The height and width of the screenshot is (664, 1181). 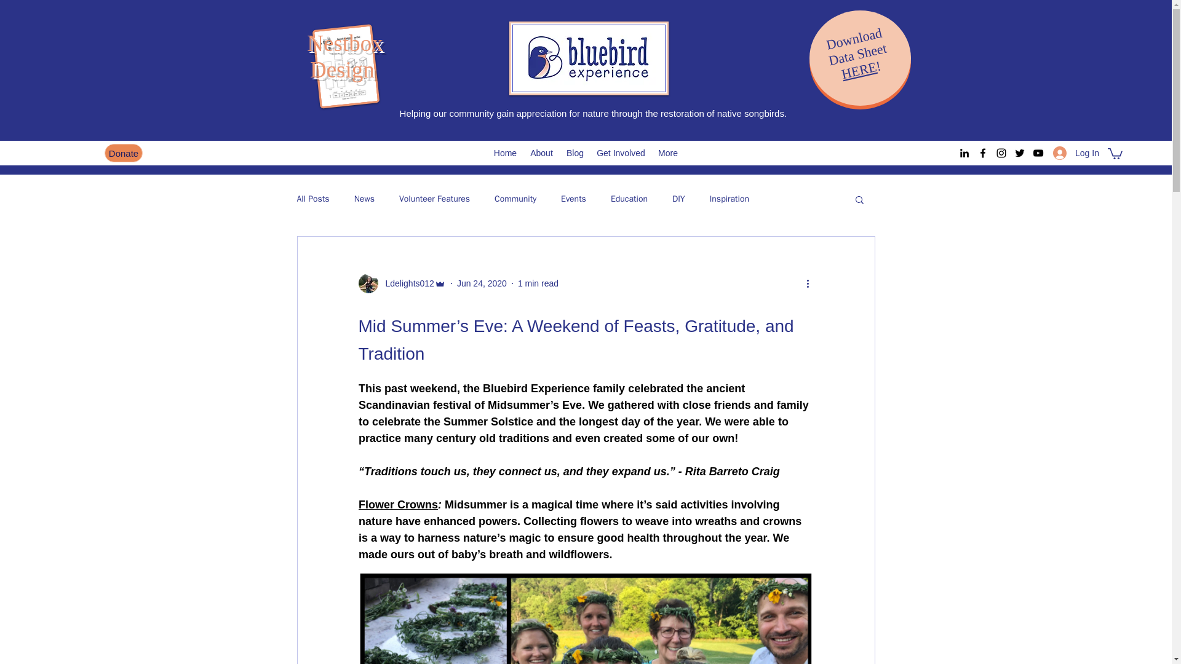 What do you see at coordinates (1075, 153) in the screenshot?
I see `Log In` at bounding box center [1075, 153].